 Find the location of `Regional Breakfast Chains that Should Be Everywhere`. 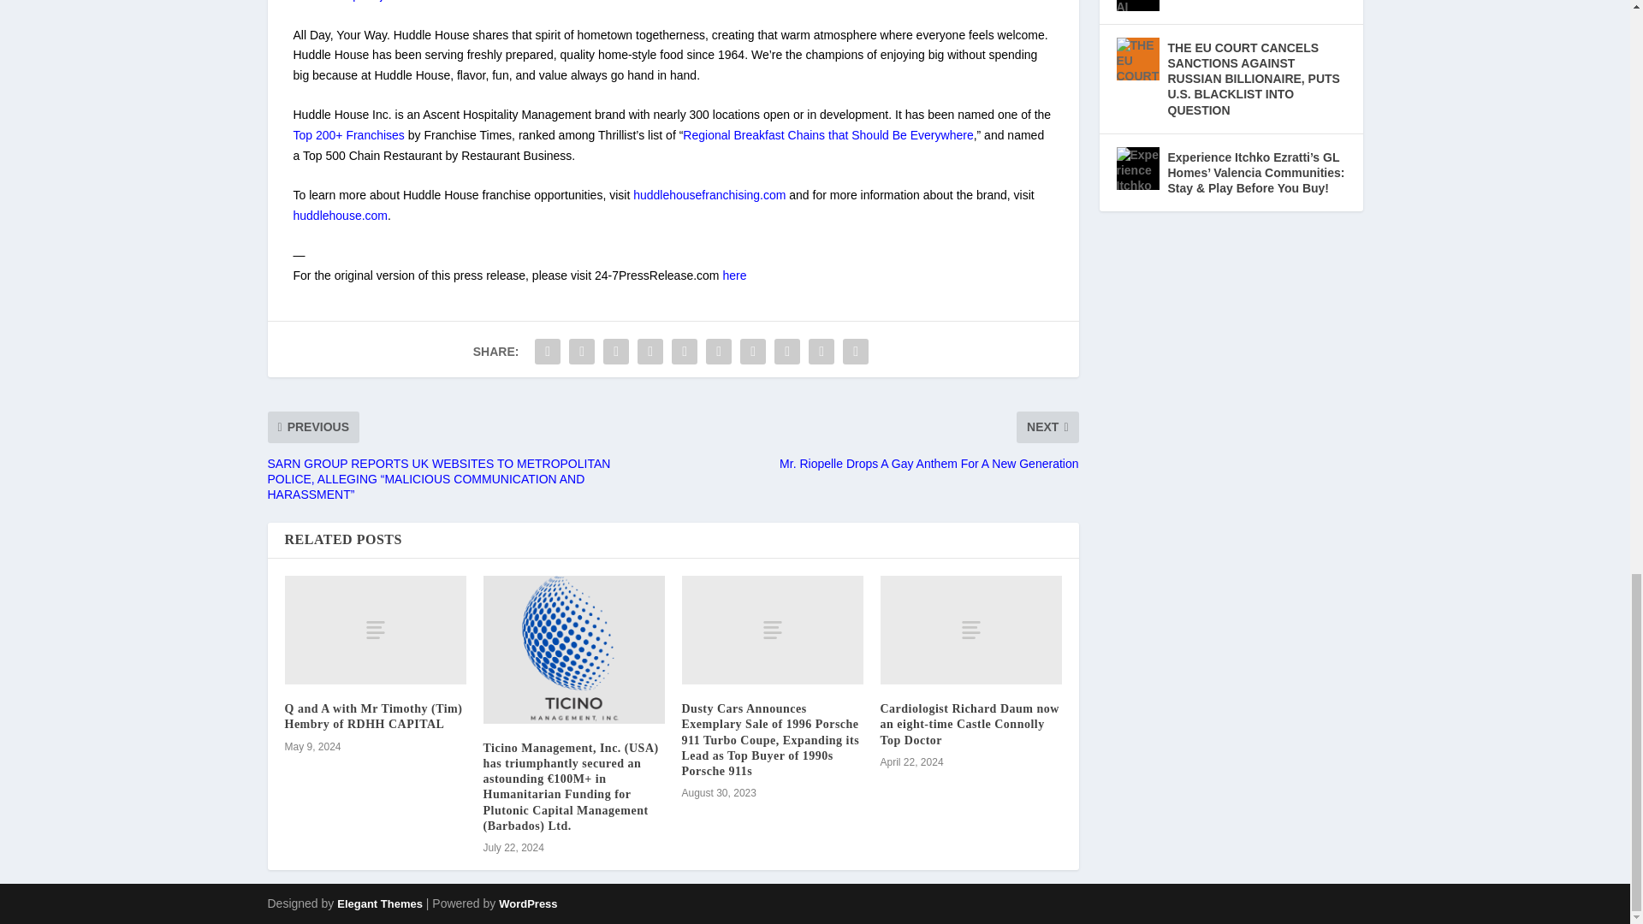

Regional Breakfast Chains that Should Be Everywhere is located at coordinates (827, 135).